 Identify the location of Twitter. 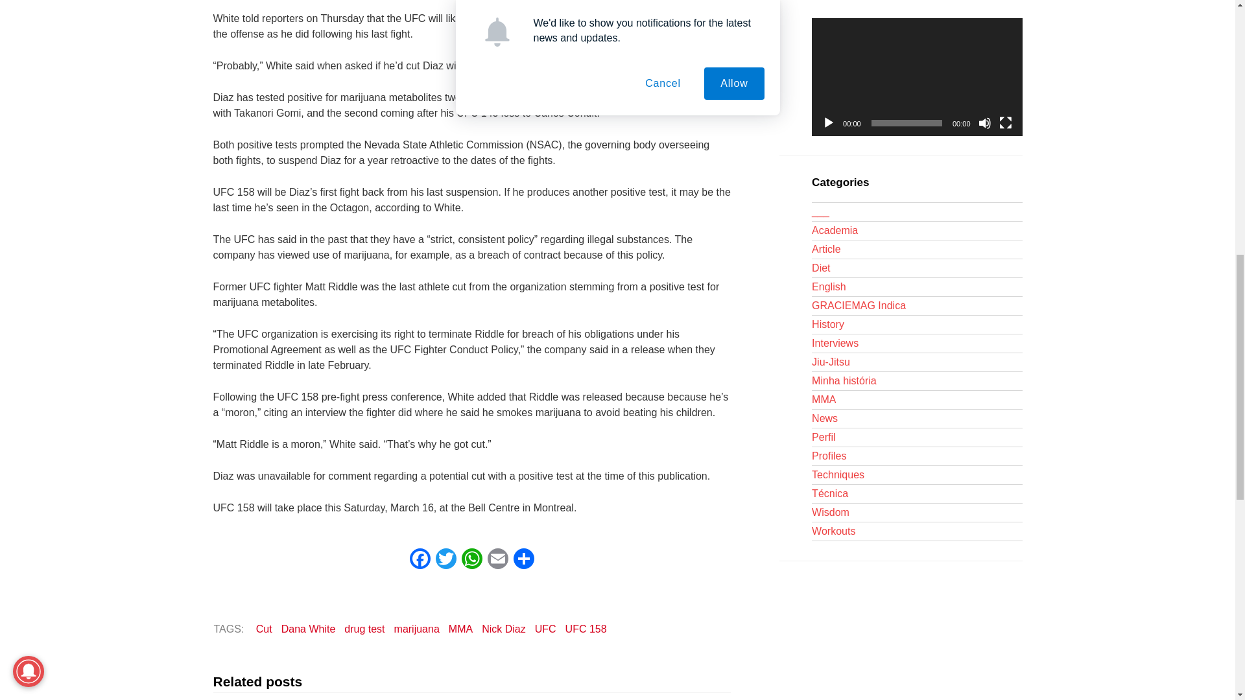
(446, 560).